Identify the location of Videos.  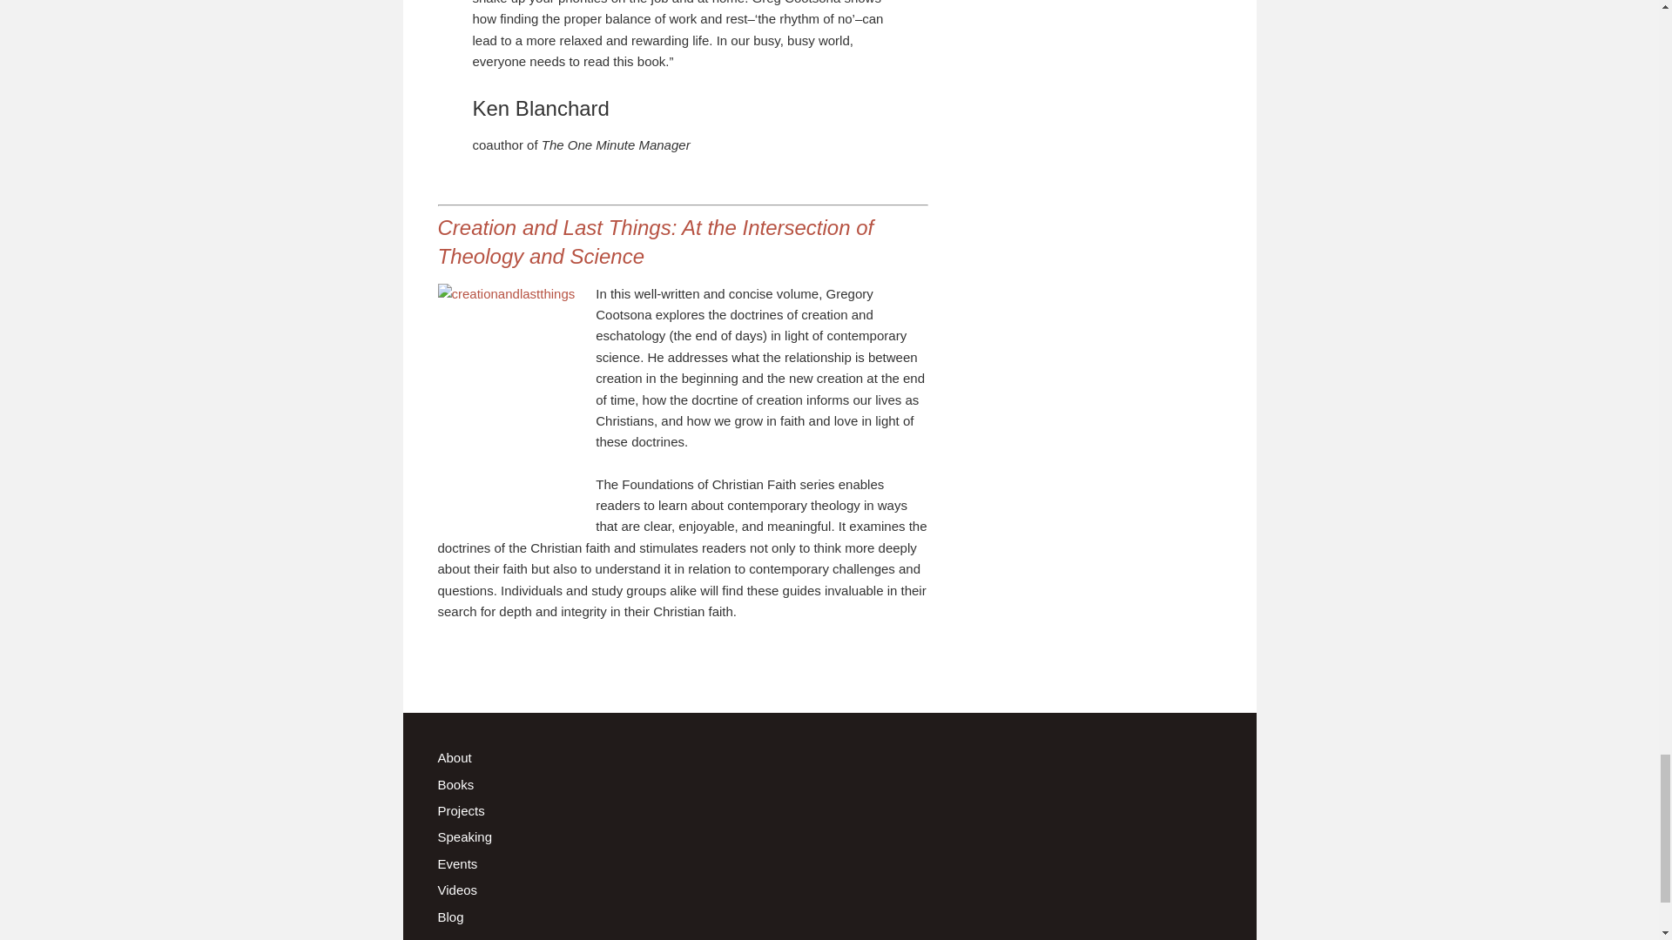
(456, 890).